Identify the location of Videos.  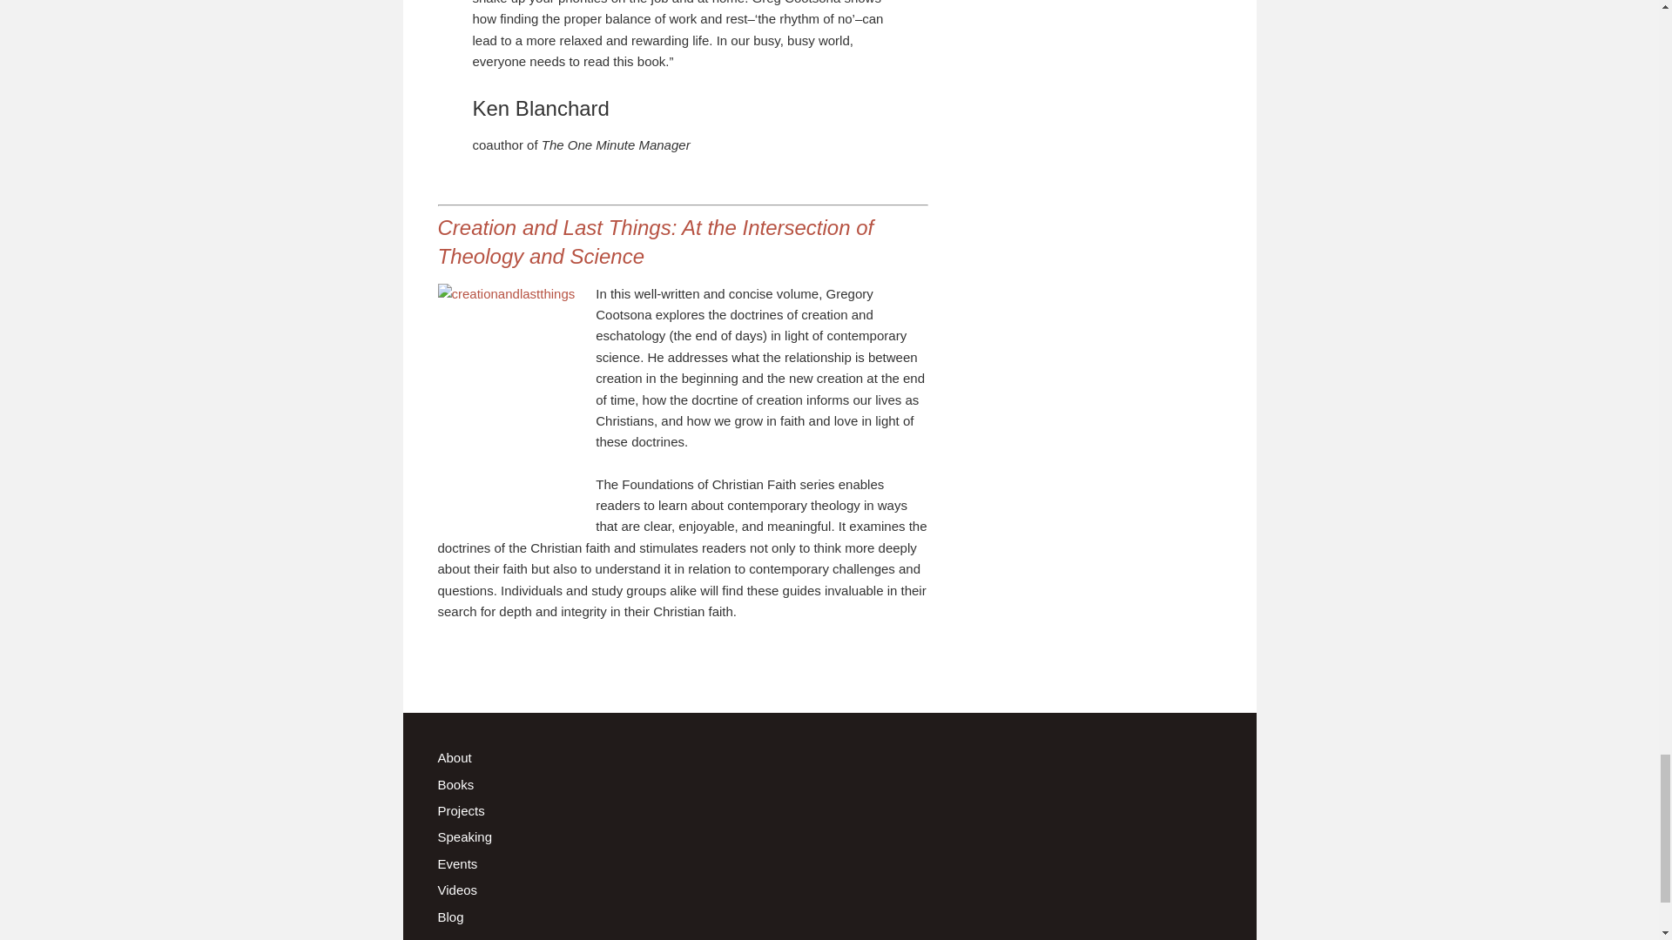
(456, 890).